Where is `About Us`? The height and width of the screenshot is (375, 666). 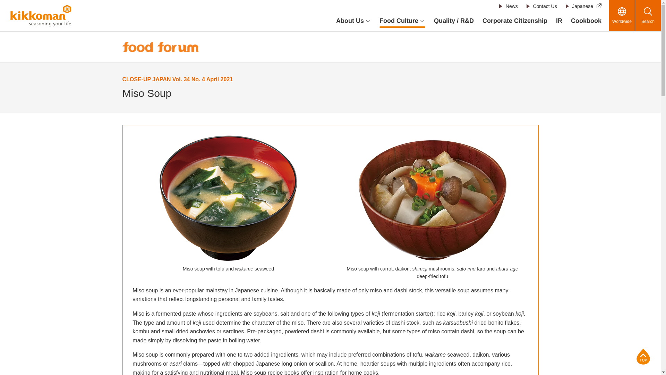 About Us is located at coordinates (353, 21).